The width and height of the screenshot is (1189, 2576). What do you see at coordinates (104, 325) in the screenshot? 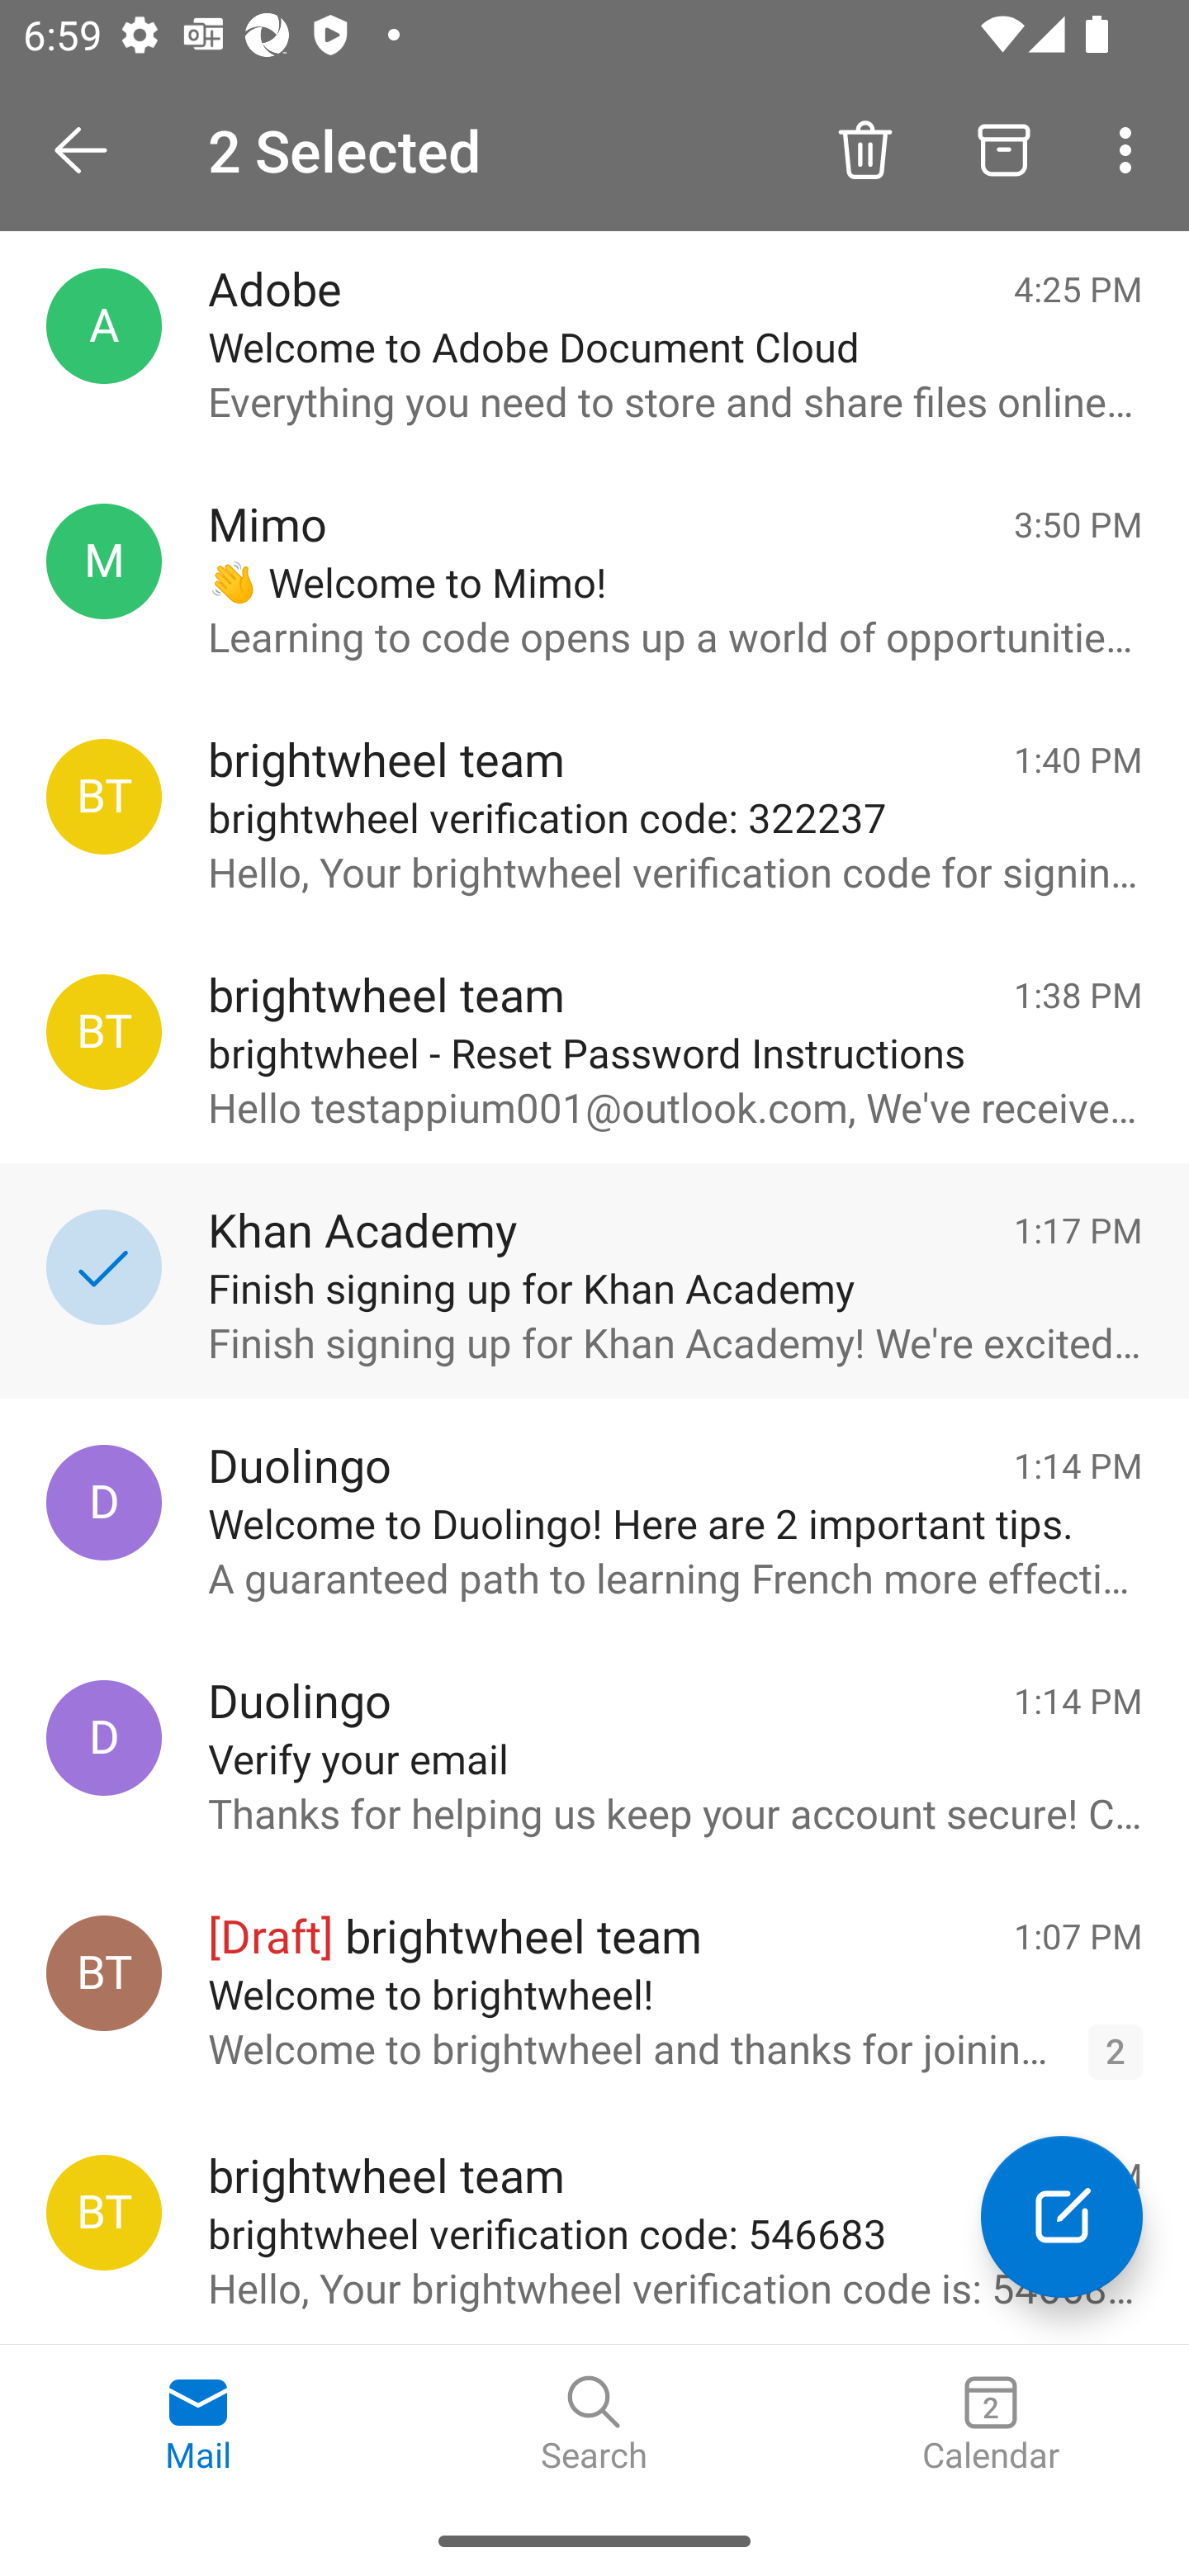
I see `Adobe, message@adobe.com` at bounding box center [104, 325].